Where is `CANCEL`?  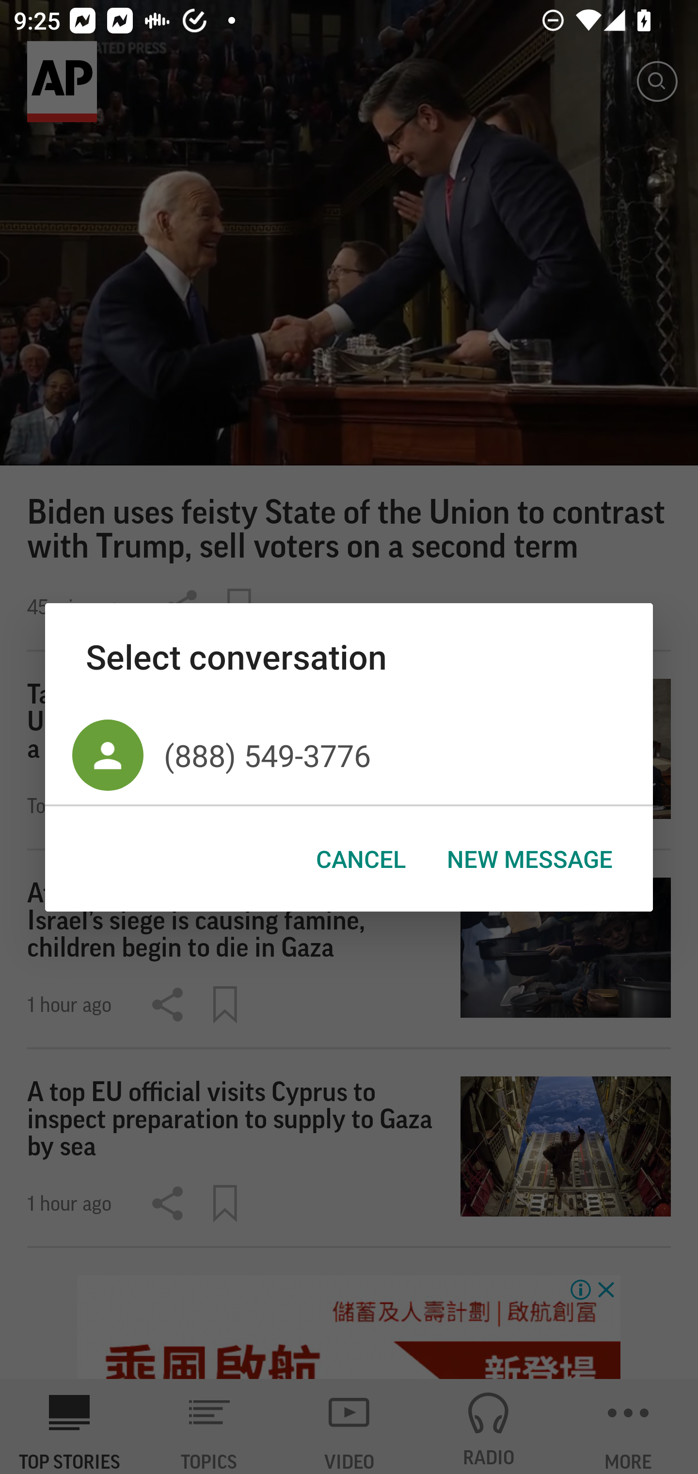
CANCEL is located at coordinates (361, 859).